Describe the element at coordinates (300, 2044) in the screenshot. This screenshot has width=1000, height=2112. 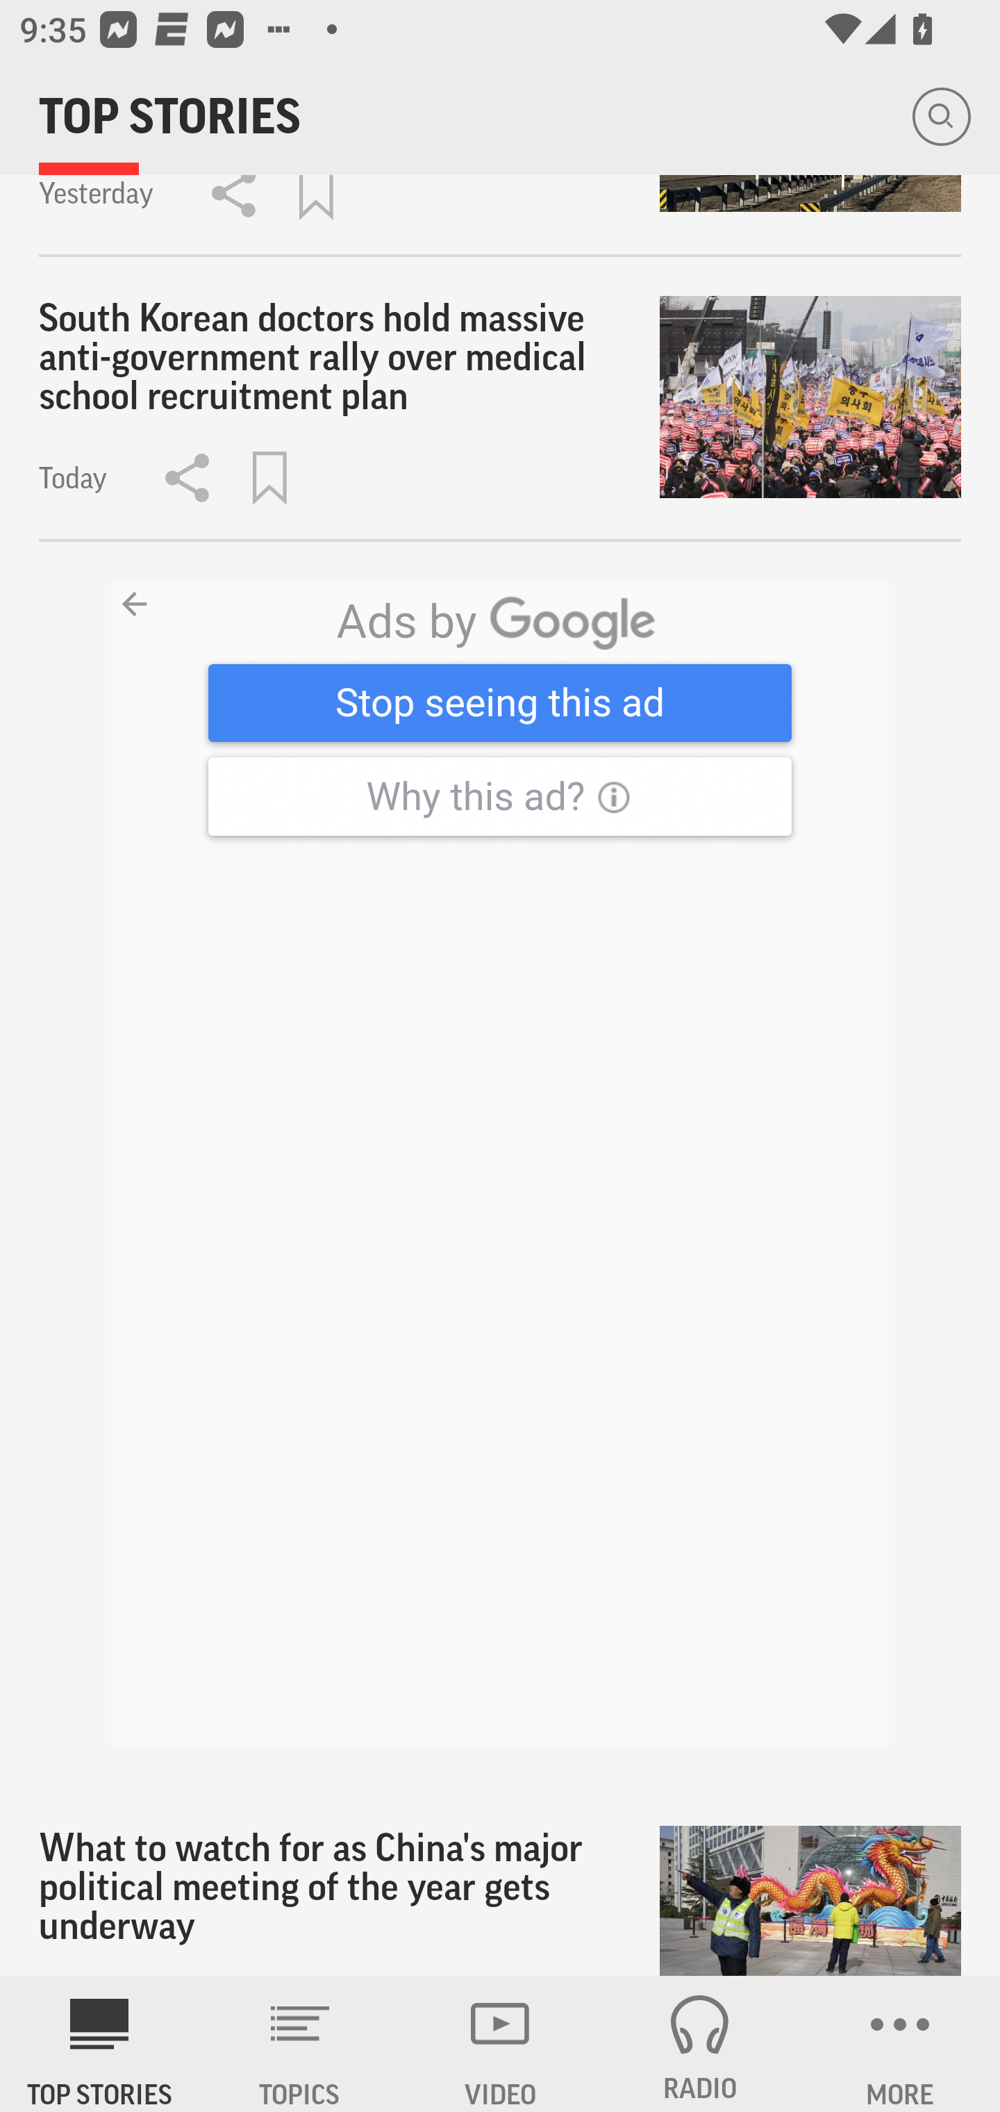
I see `TOPICS` at that location.